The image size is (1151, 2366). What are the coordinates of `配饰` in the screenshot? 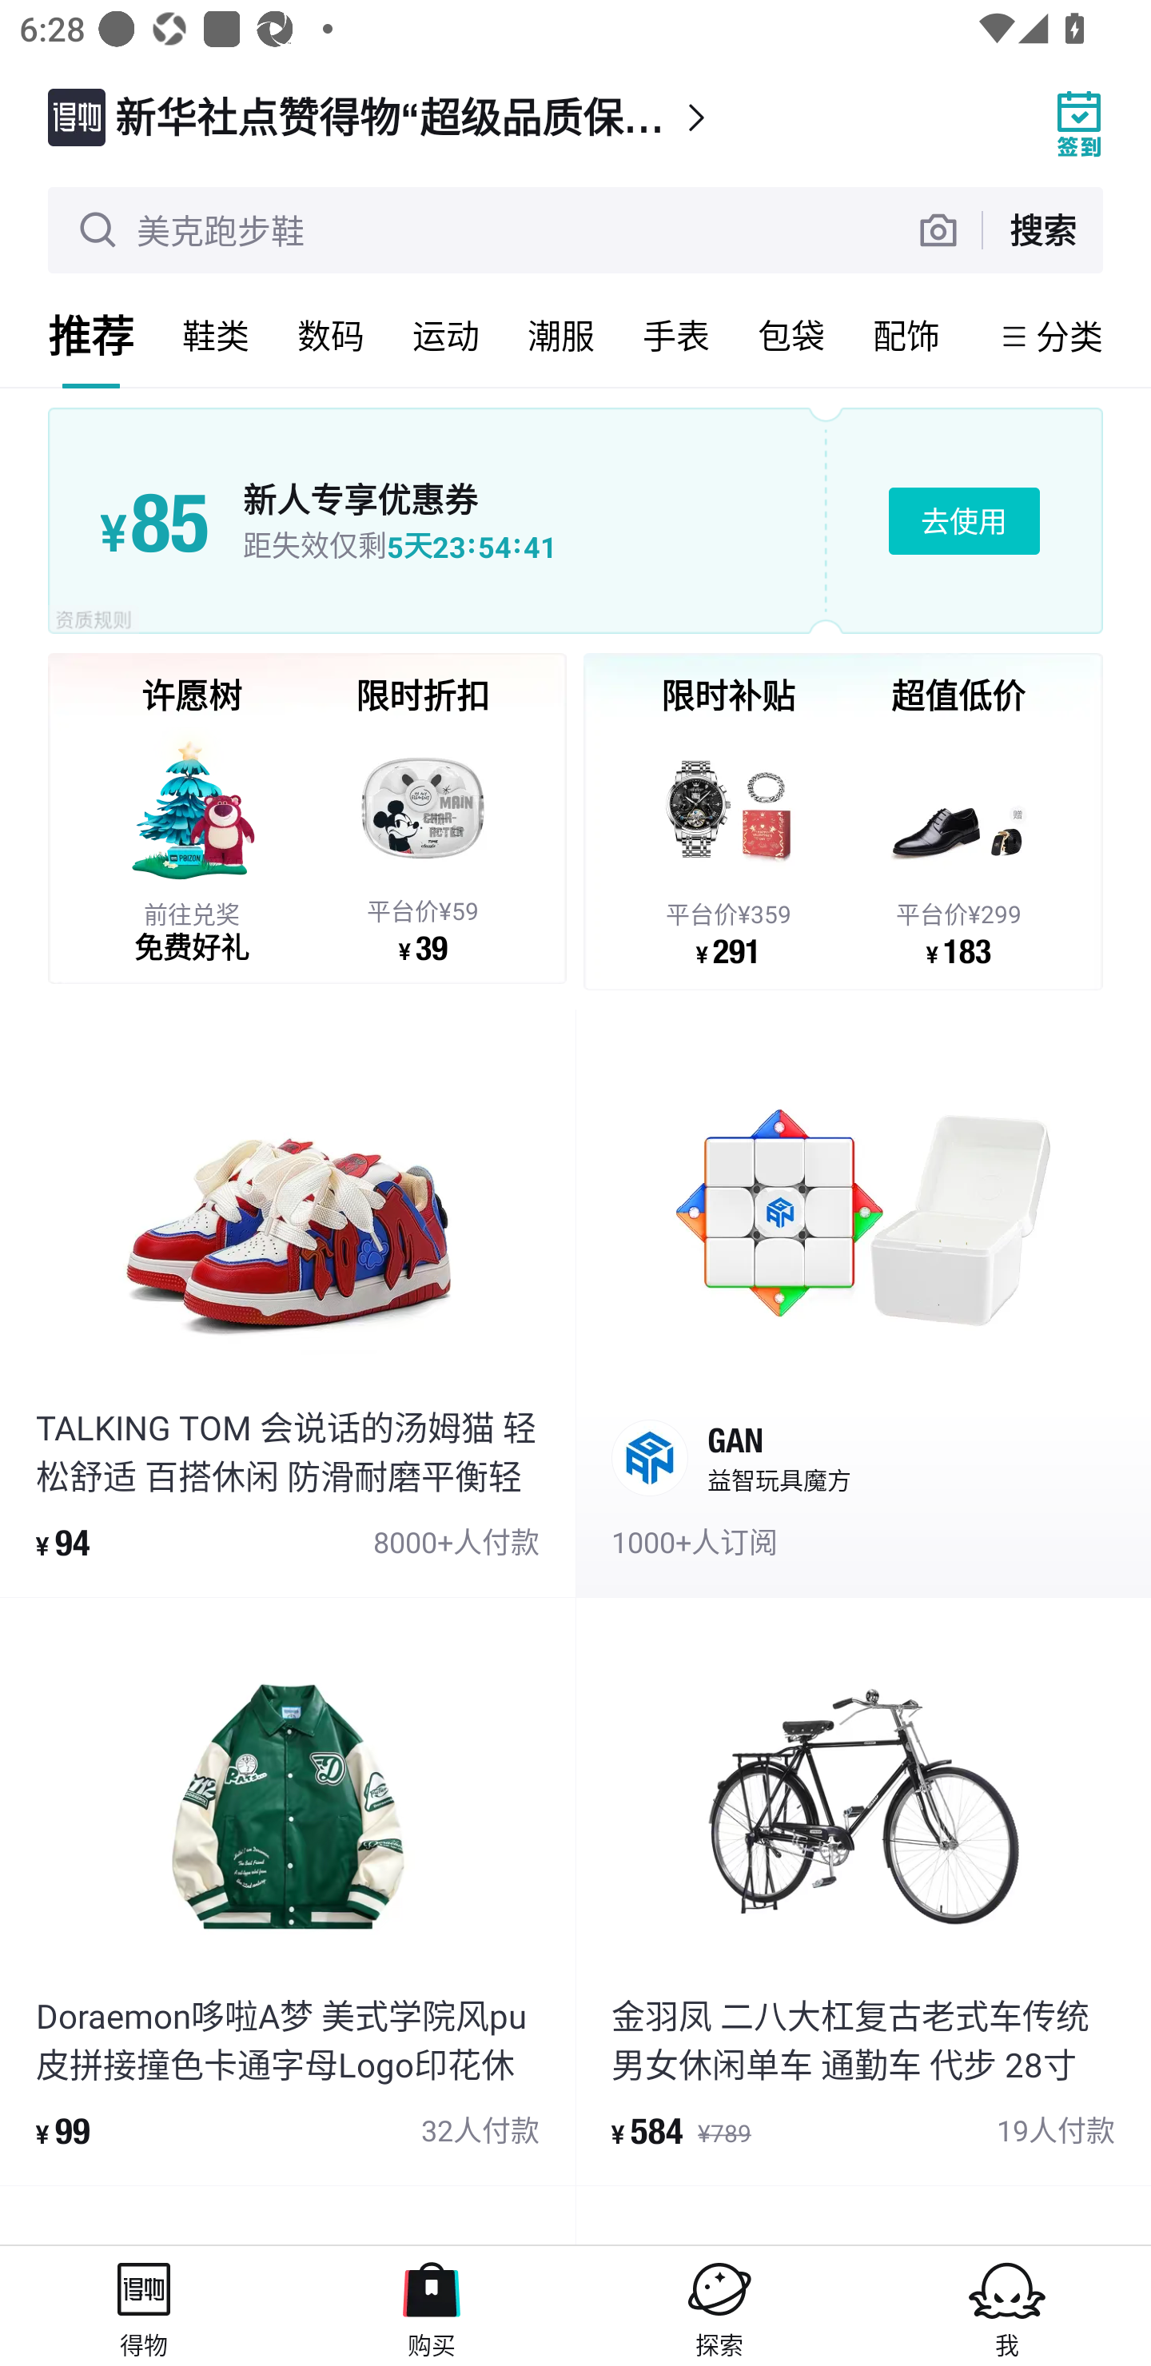 It's located at (906, 336).